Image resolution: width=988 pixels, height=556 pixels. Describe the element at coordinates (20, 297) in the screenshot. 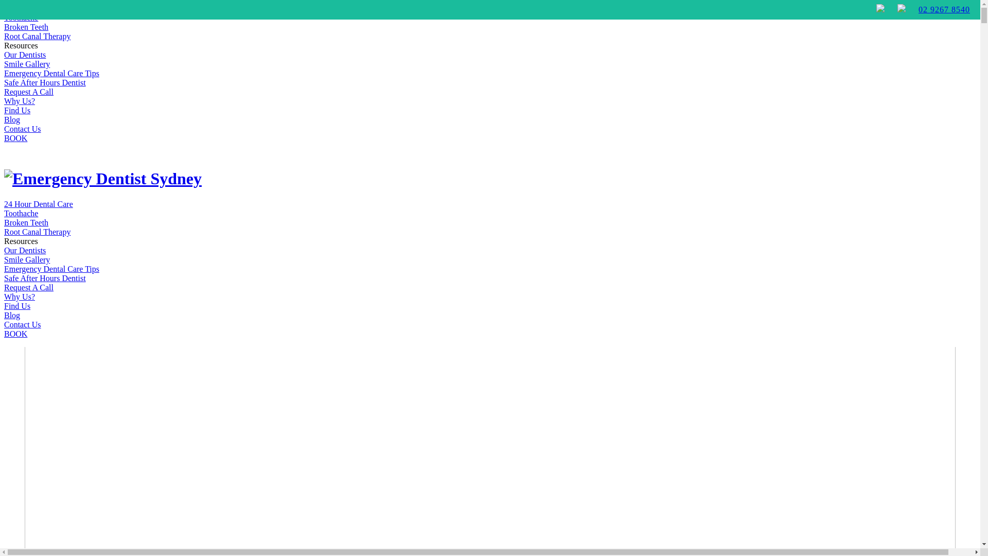

I see `Why Us?` at that location.